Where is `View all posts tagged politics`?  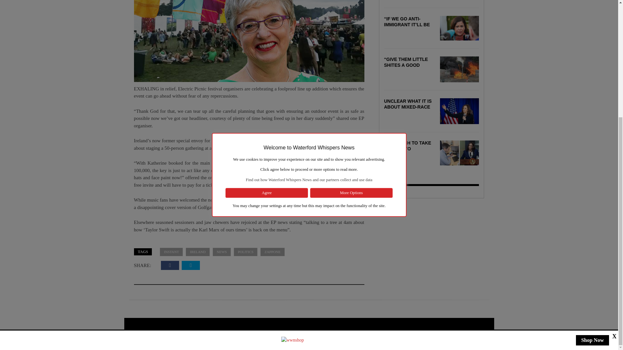 View all posts tagged politics is located at coordinates (246, 251).